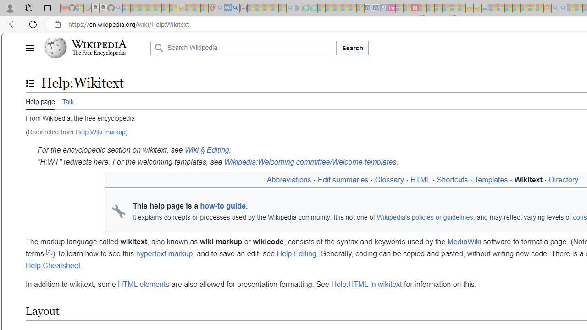 Image resolution: width=587 pixels, height=330 pixels. What do you see at coordinates (366, 285) in the screenshot?
I see `Help:HTML in wikitext` at bounding box center [366, 285].